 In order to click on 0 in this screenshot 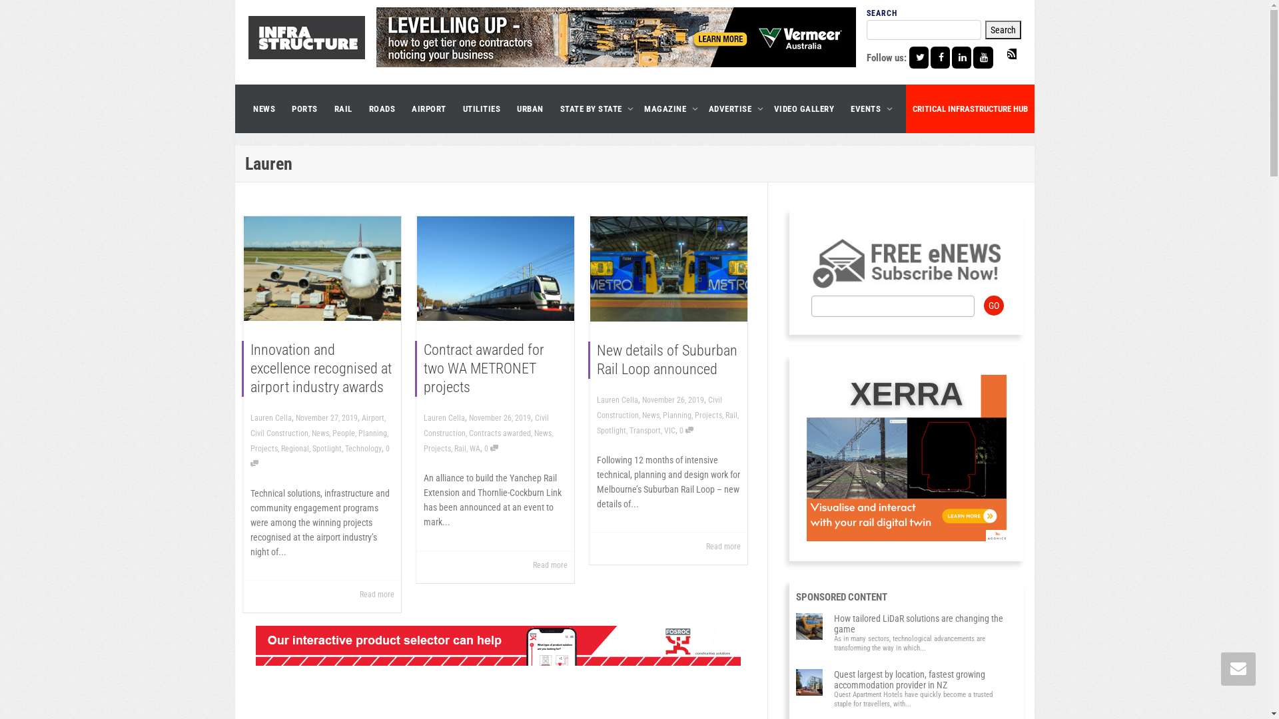, I will do `click(320, 457)`.